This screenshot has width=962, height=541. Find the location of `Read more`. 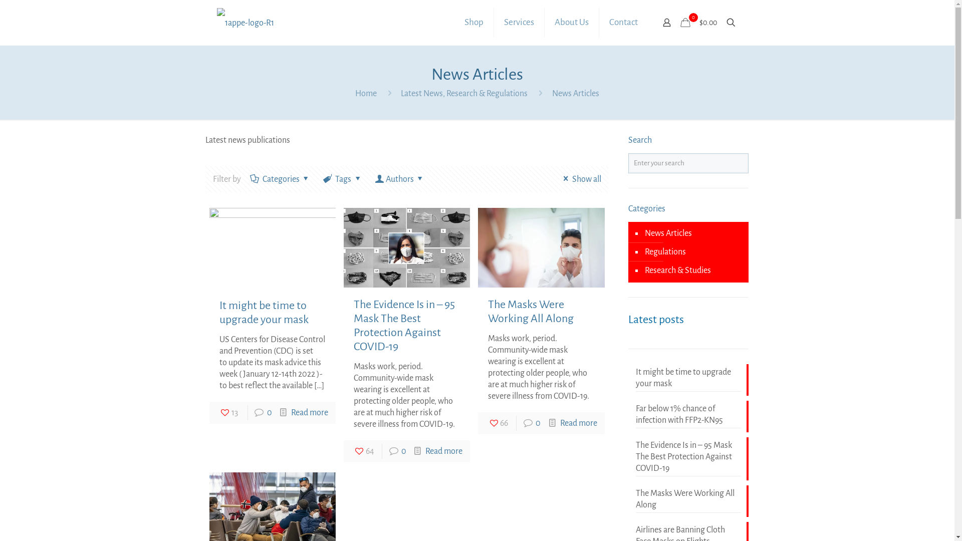

Read more is located at coordinates (444, 451).